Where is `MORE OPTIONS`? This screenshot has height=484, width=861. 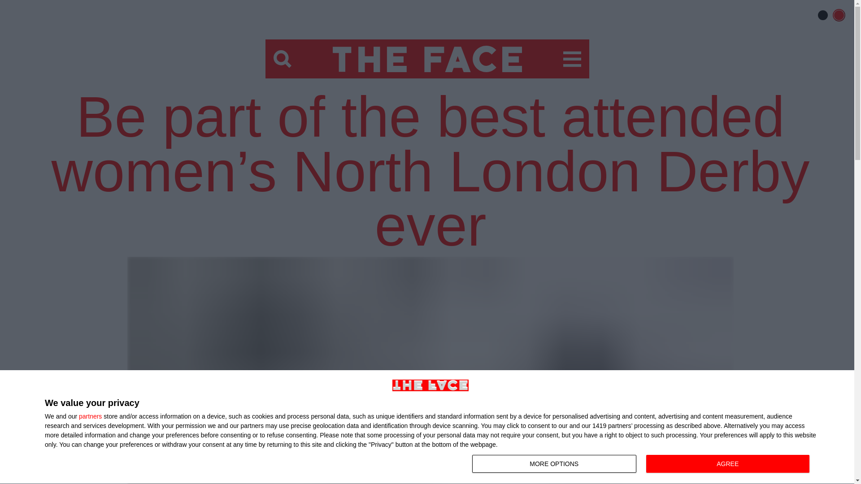 MORE OPTIONS is located at coordinates (90, 416).